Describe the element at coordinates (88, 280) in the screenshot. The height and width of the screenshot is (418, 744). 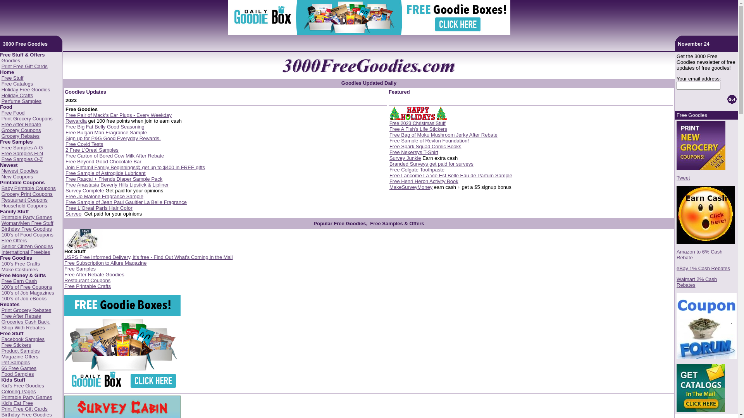
I see `Restaurant Coupons` at that location.